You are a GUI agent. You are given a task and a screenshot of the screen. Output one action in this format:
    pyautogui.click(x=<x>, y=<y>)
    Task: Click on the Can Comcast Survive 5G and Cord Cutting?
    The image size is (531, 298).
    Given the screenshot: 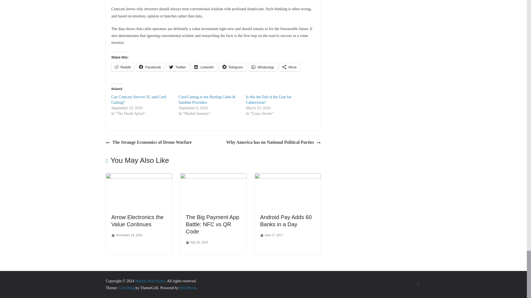 What is the action you would take?
    pyautogui.click(x=138, y=100)
    